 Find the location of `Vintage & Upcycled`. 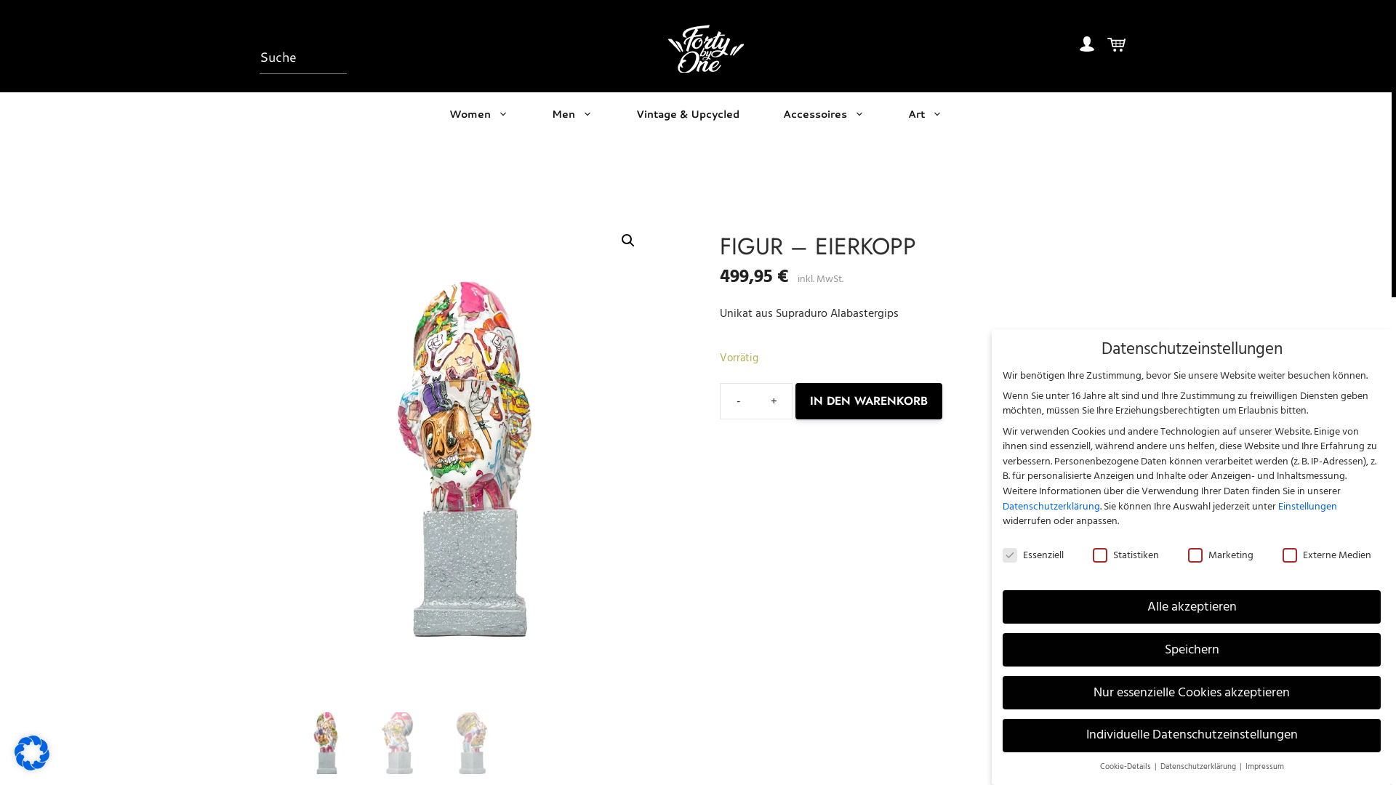

Vintage & Upcycled is located at coordinates (688, 113).